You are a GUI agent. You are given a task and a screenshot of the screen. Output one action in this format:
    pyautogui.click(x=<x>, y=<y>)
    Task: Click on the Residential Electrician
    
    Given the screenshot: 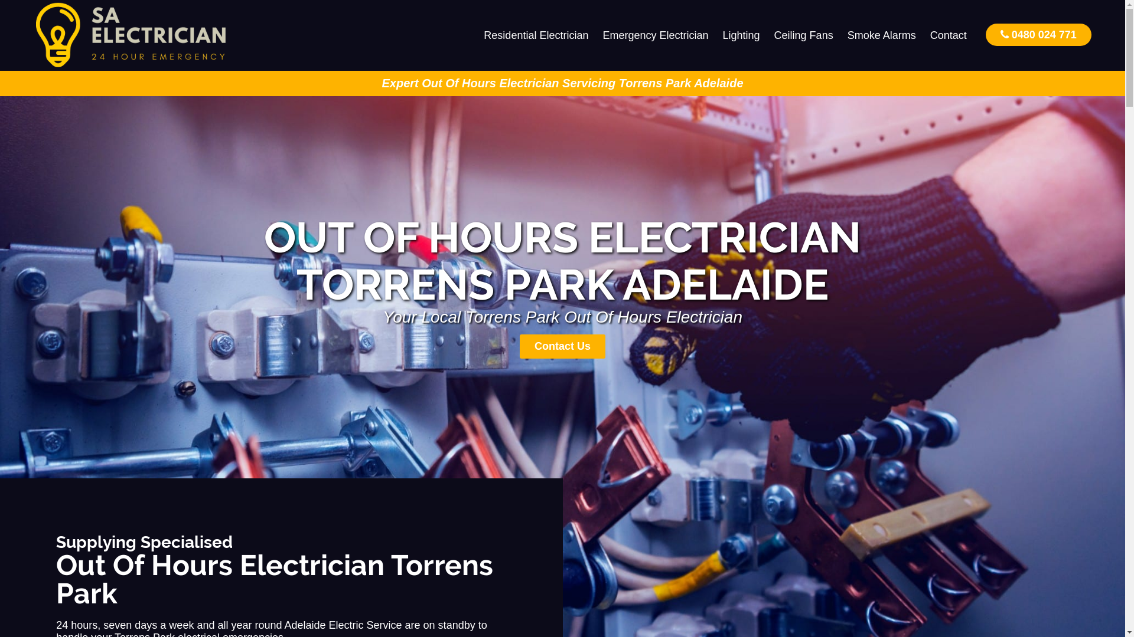 What is the action you would take?
    pyautogui.click(x=536, y=35)
    